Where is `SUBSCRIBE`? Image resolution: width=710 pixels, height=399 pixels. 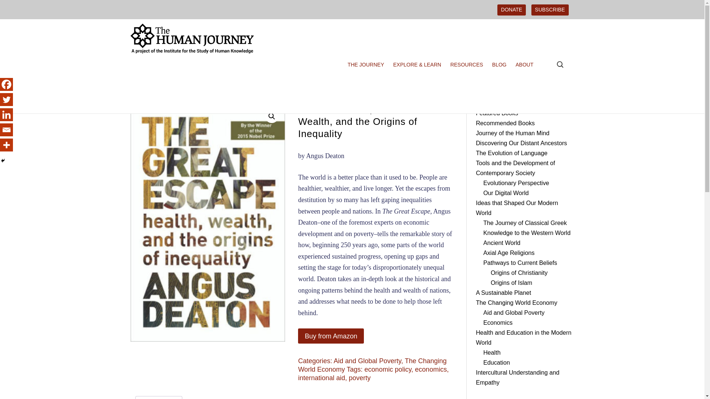
SUBSCRIBE is located at coordinates (550, 10).